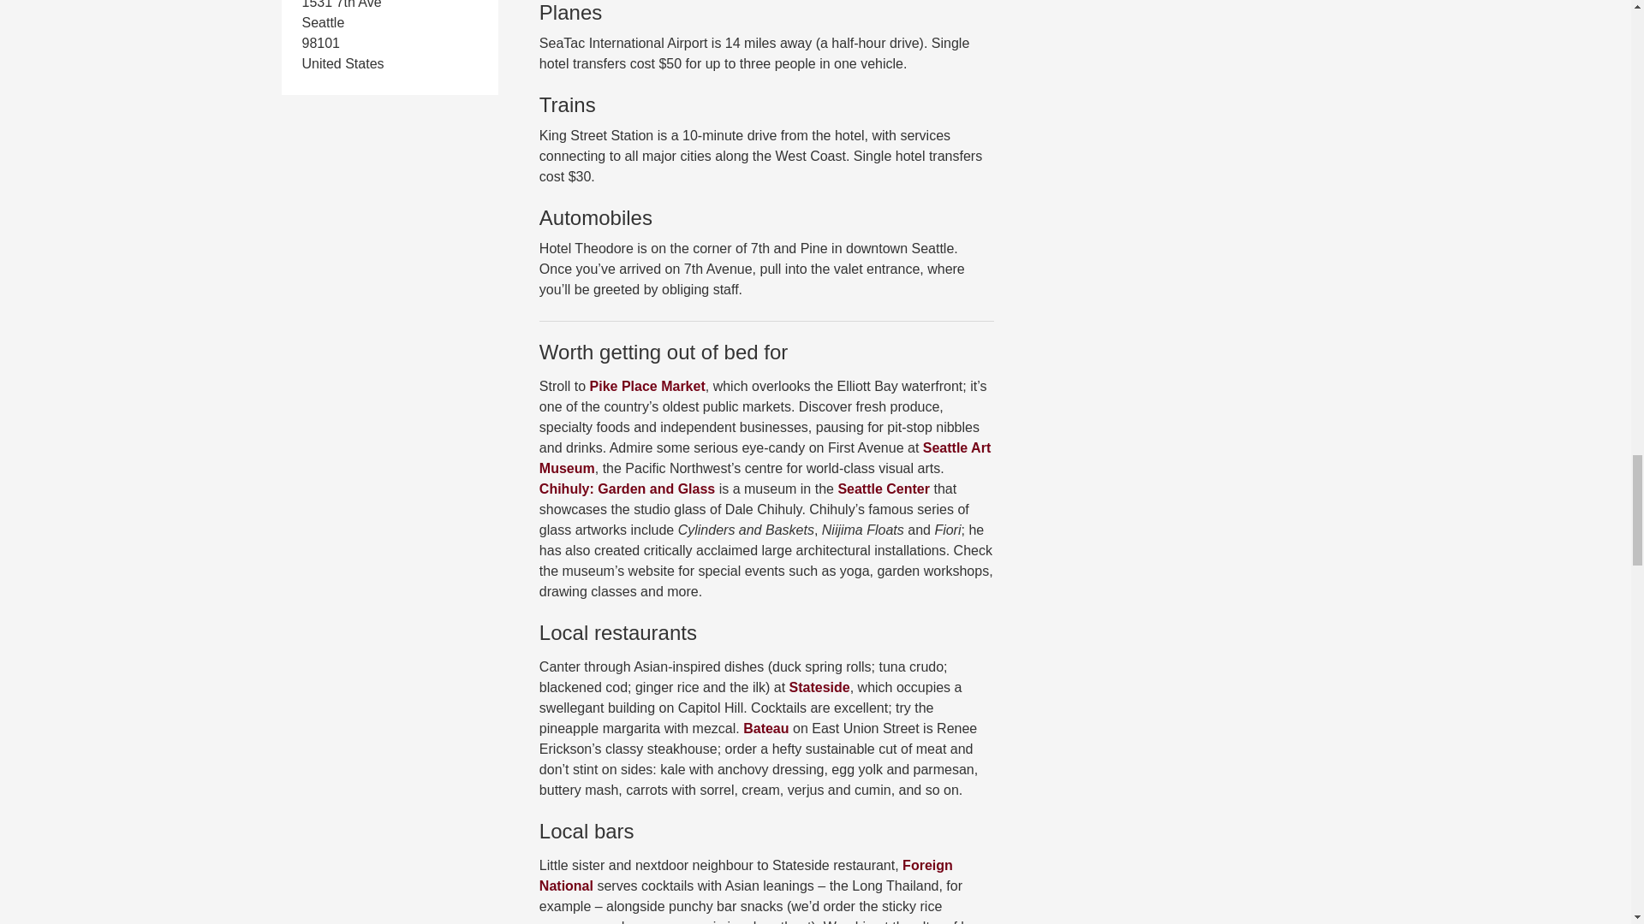 This screenshot has height=924, width=1644. What do you see at coordinates (746, 876) in the screenshot?
I see `Foreign National` at bounding box center [746, 876].